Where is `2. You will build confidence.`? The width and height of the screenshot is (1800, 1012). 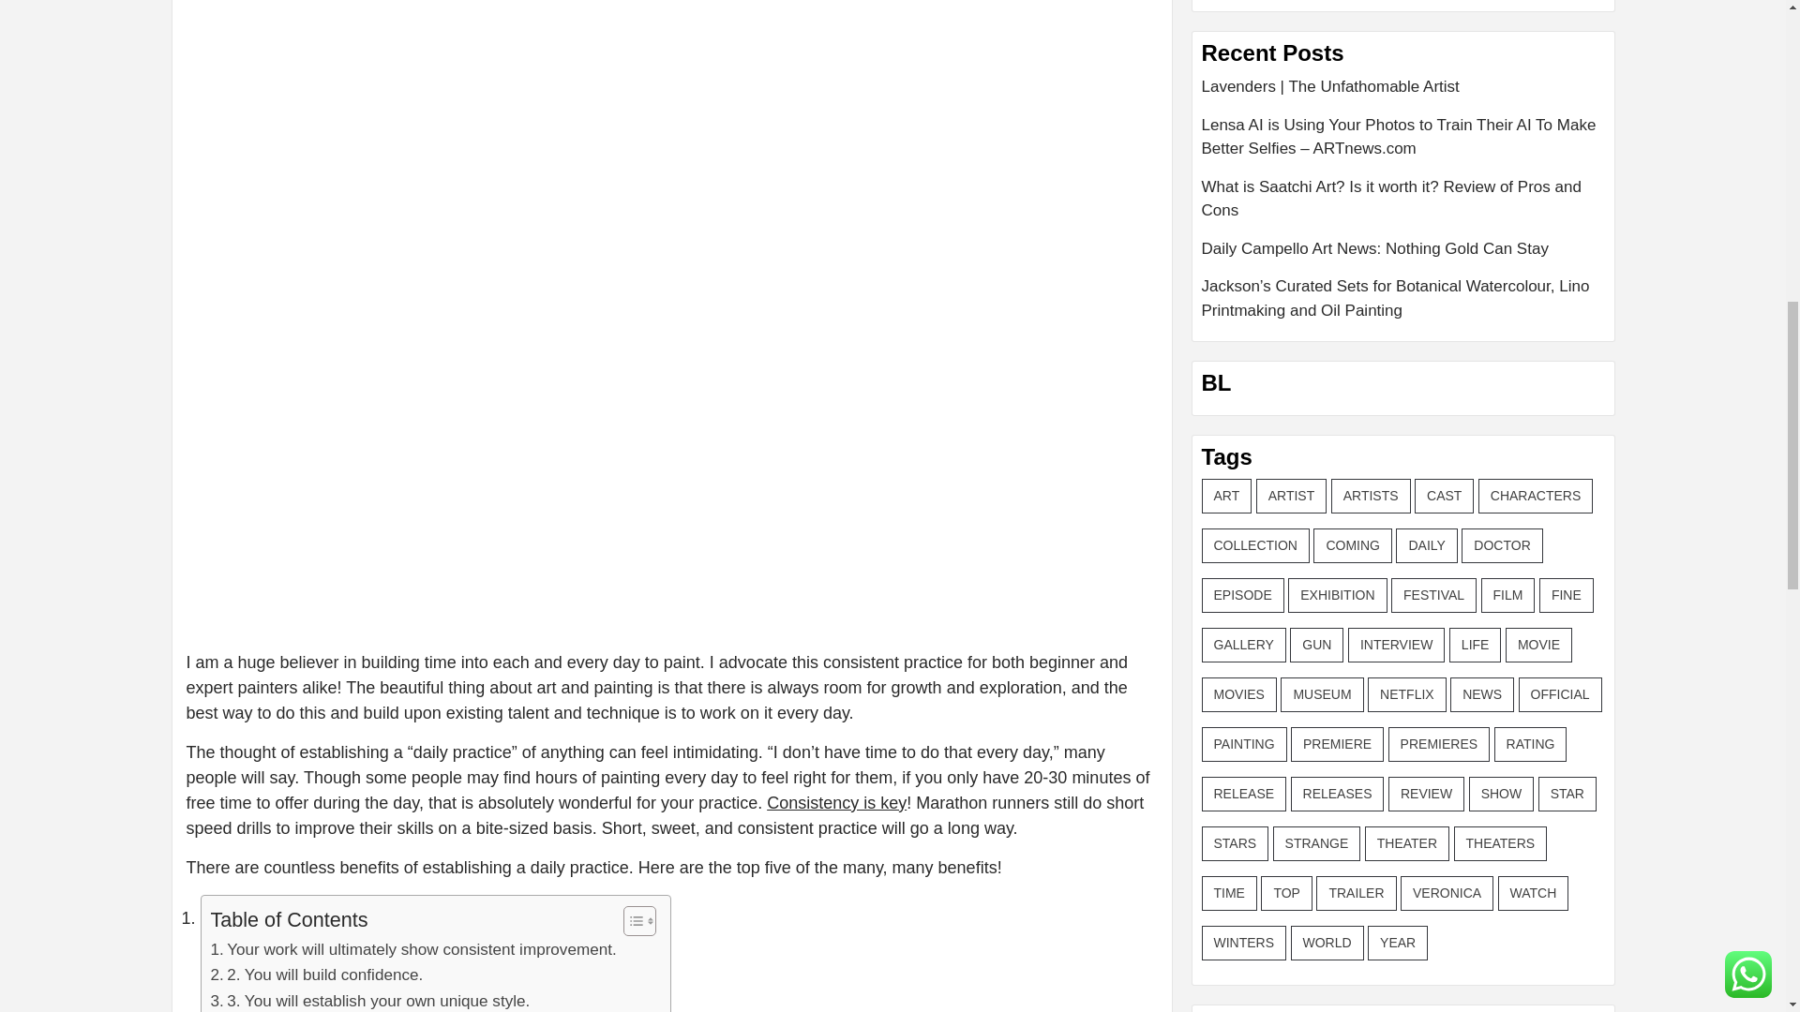
2. You will build confidence. is located at coordinates (317, 975).